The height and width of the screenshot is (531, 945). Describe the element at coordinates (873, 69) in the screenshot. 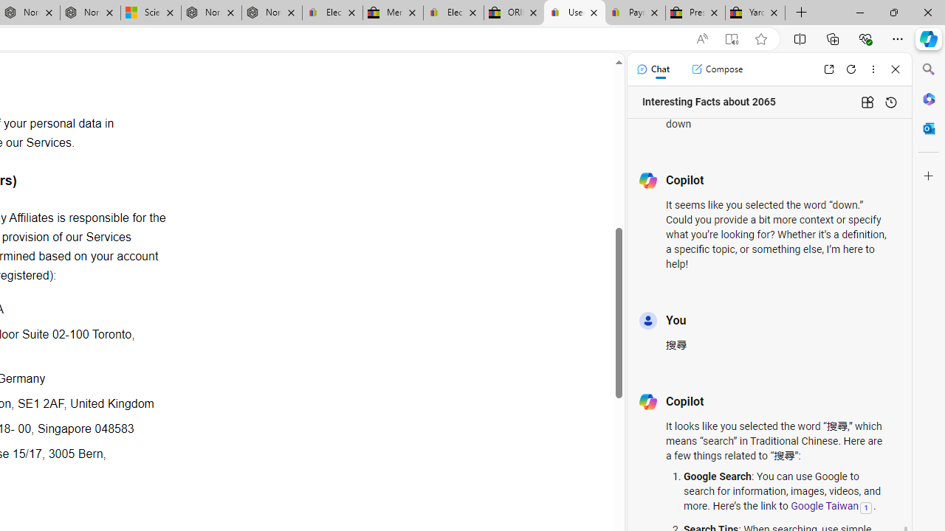

I see `More options` at that location.